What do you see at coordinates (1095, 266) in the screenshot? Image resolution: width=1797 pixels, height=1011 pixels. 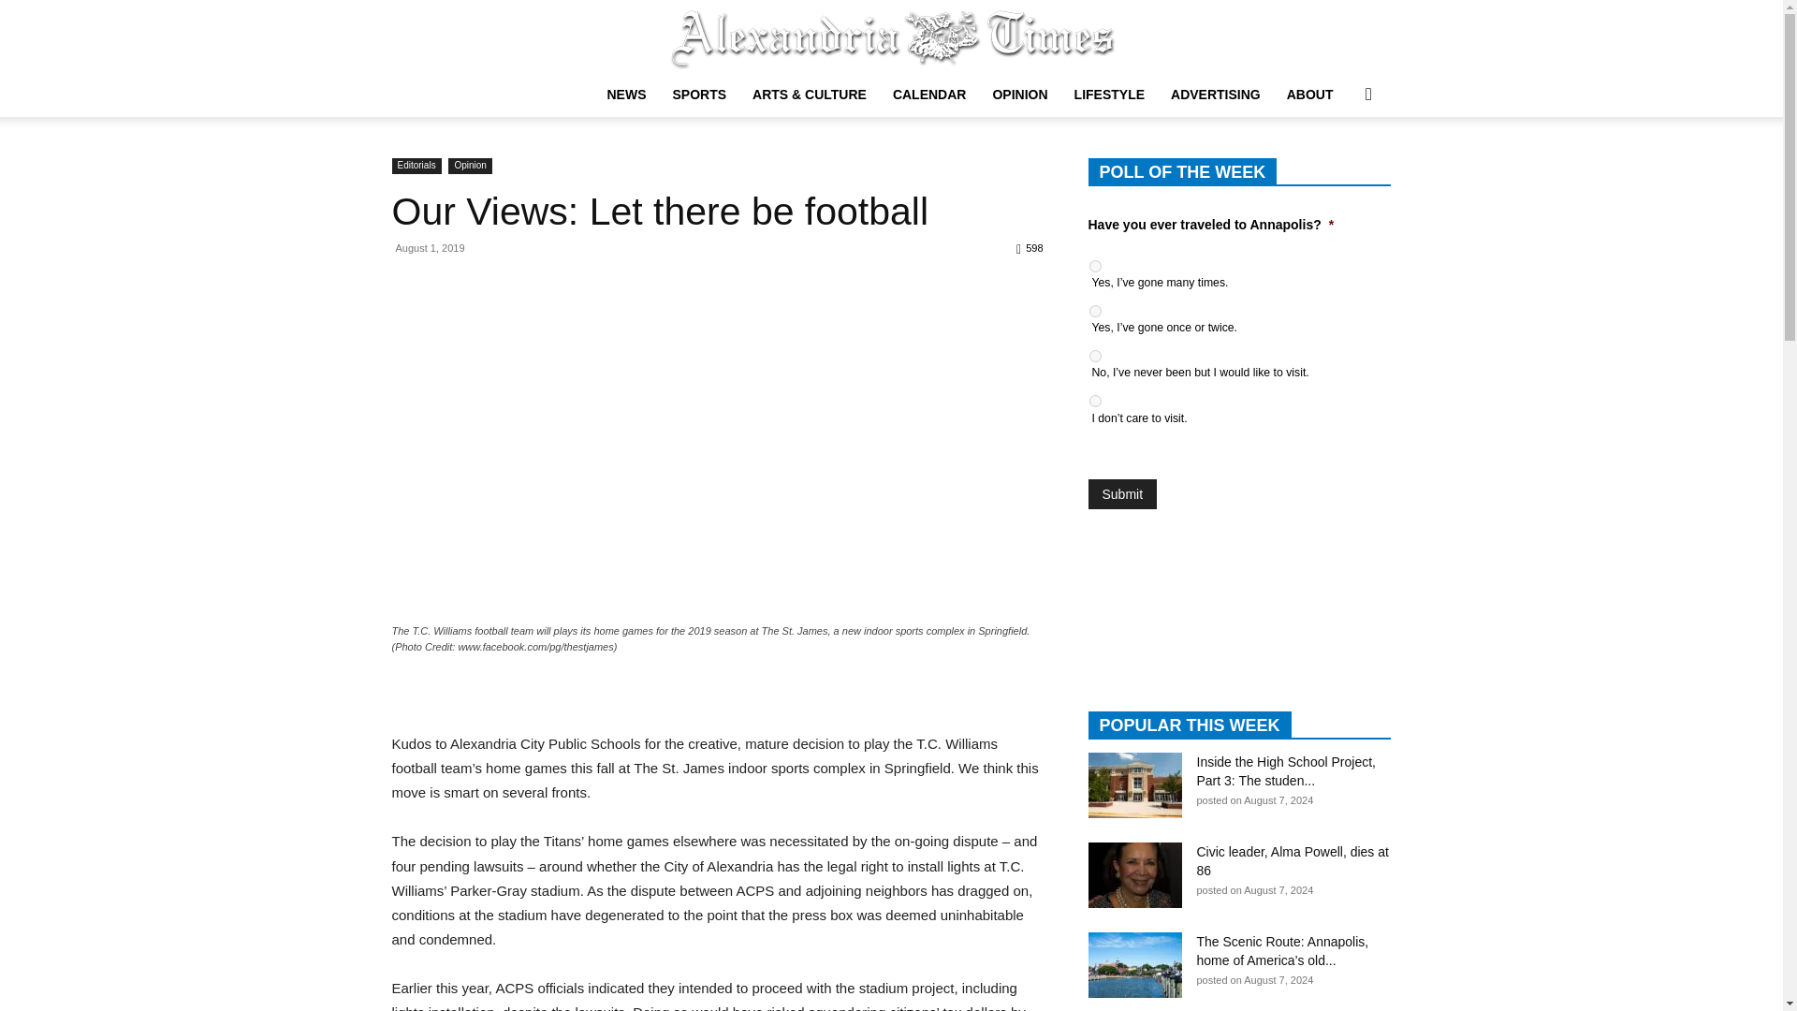 I see `gpoll1e62938c7` at bounding box center [1095, 266].